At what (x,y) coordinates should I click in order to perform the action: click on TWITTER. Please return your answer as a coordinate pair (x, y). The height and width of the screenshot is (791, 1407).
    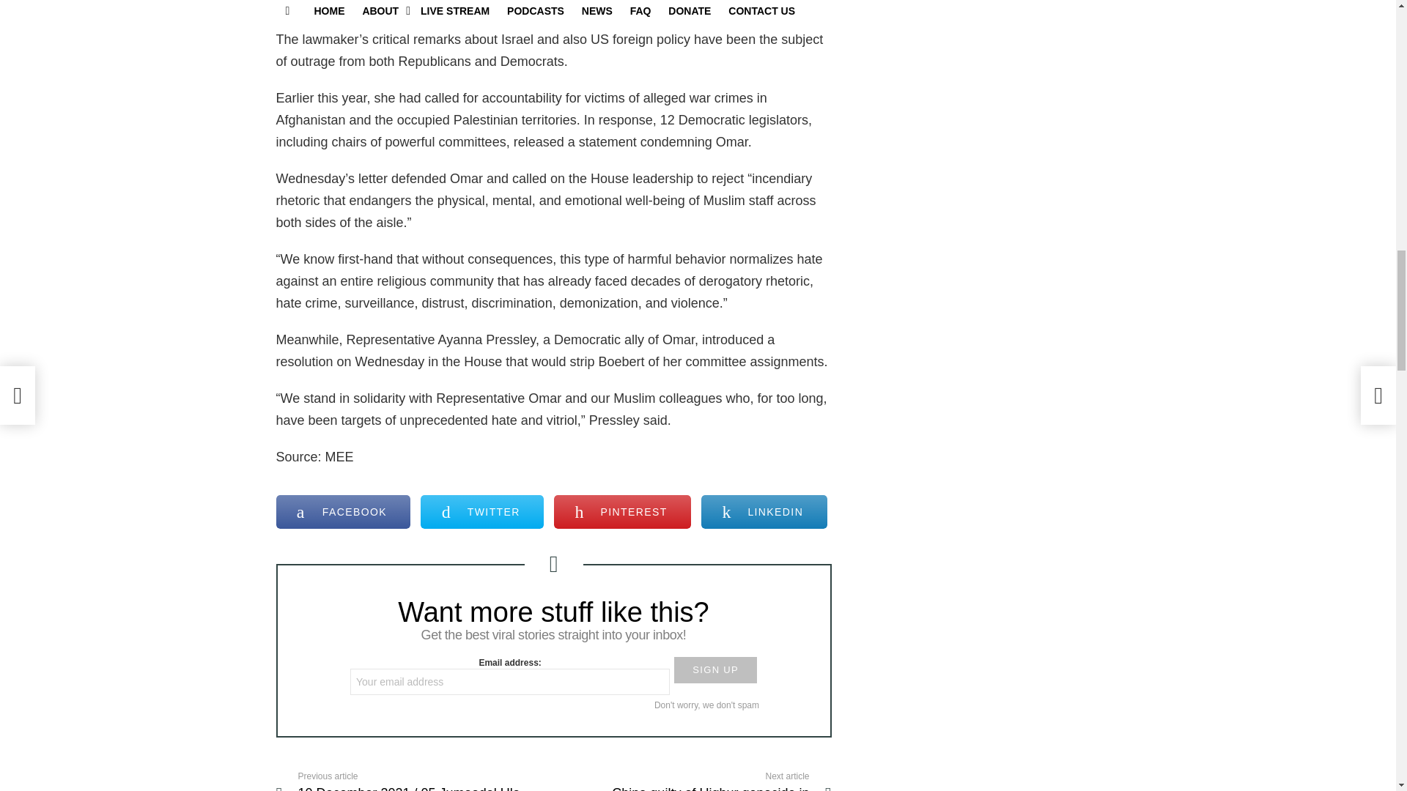
    Looking at the image, I should click on (482, 512).